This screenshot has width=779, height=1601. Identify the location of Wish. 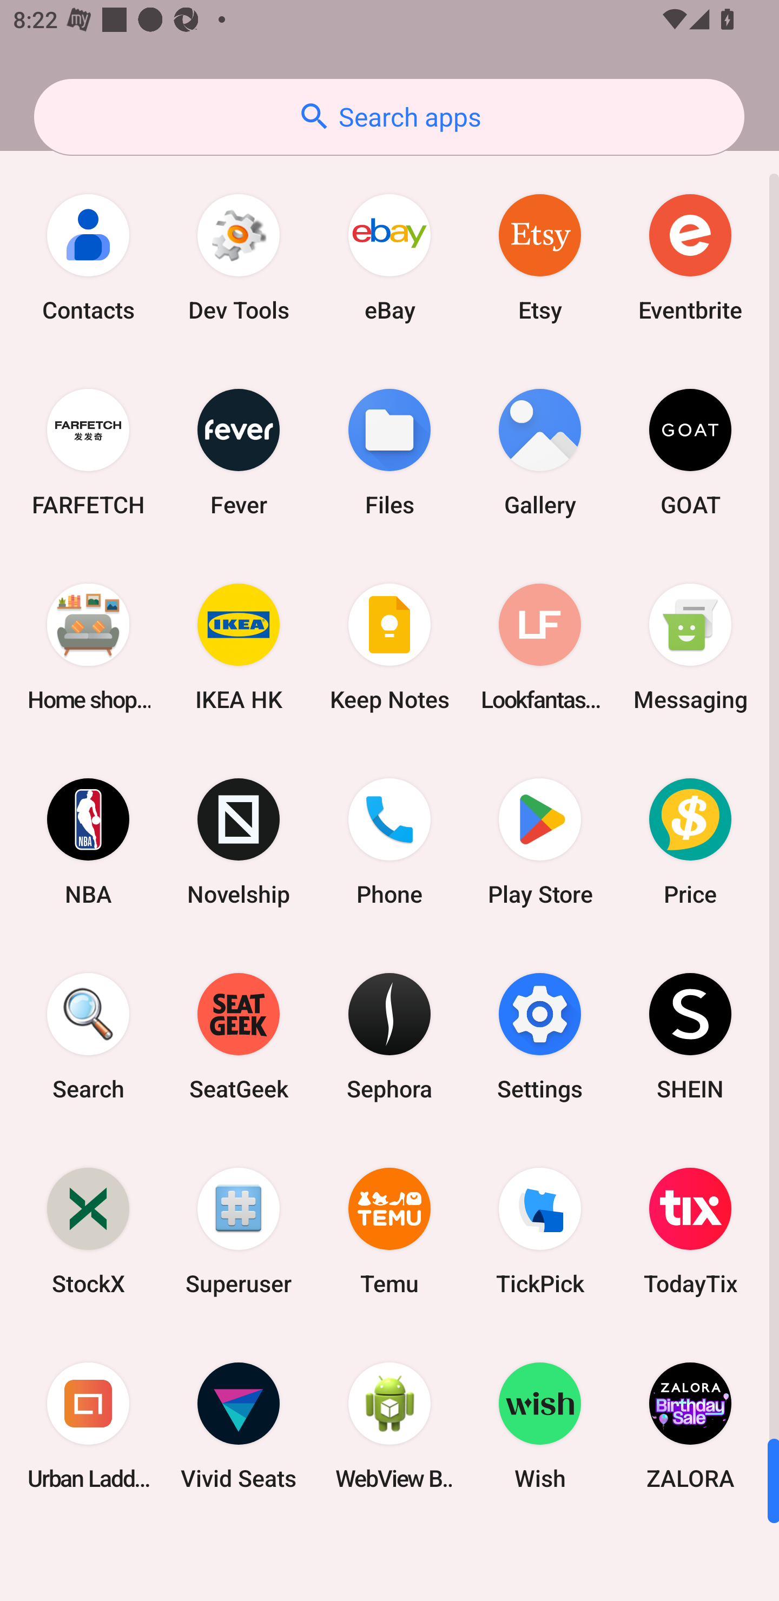
(540, 1425).